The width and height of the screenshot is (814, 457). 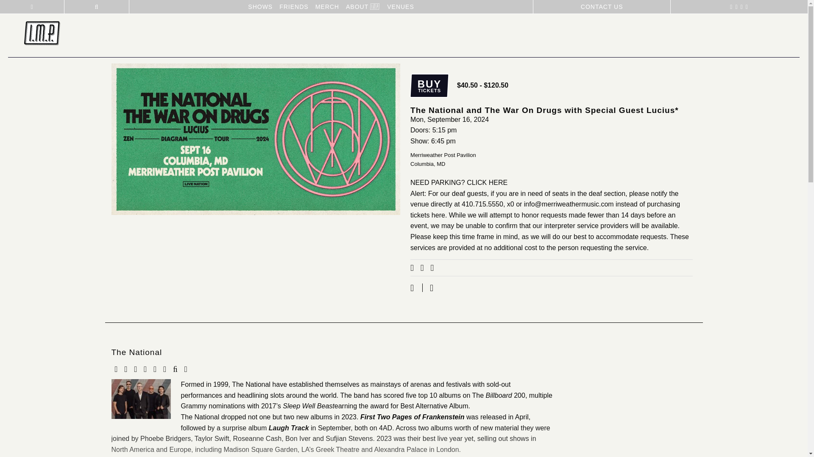 I want to click on VENUES, so click(x=601, y=7).